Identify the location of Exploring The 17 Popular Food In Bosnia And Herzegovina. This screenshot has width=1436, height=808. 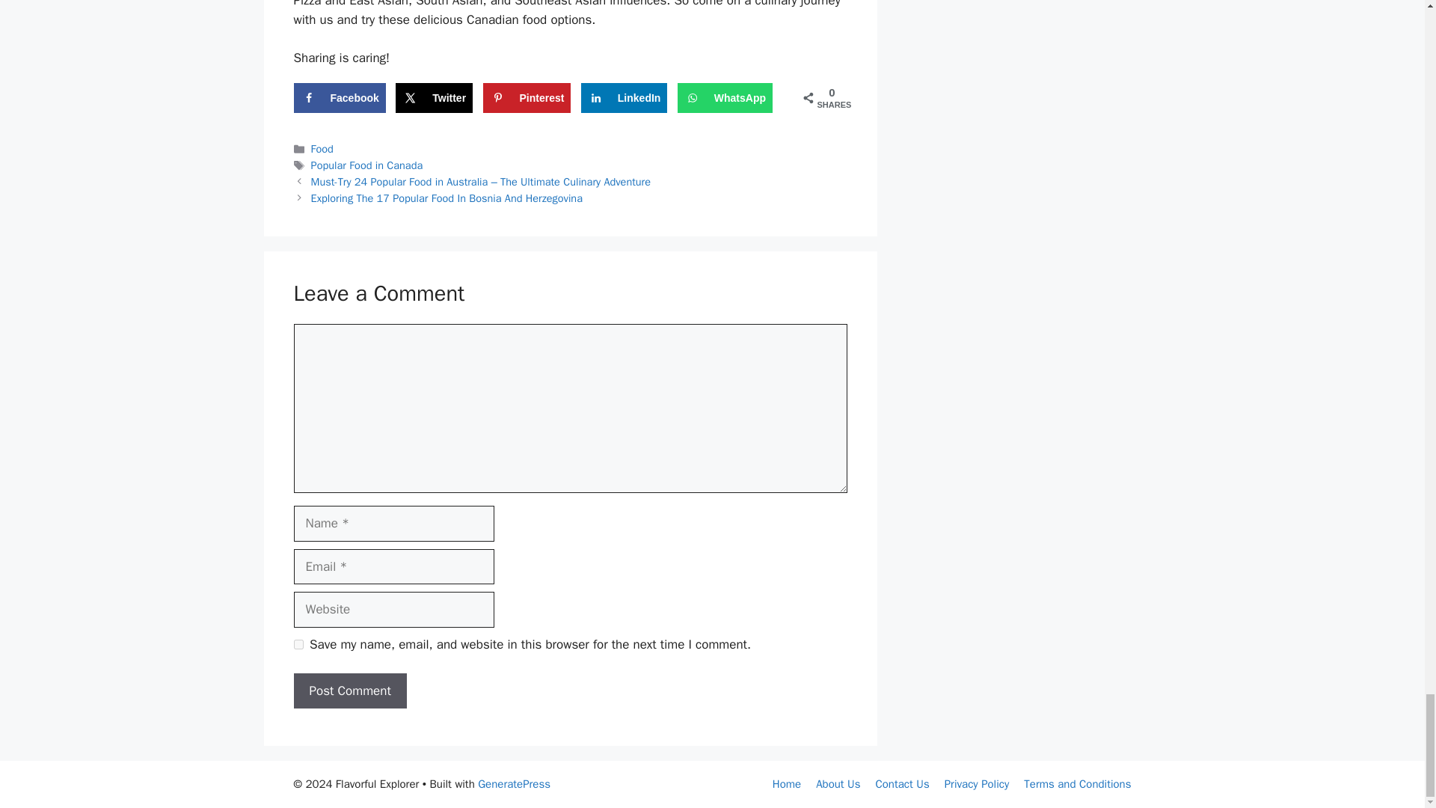
(447, 198).